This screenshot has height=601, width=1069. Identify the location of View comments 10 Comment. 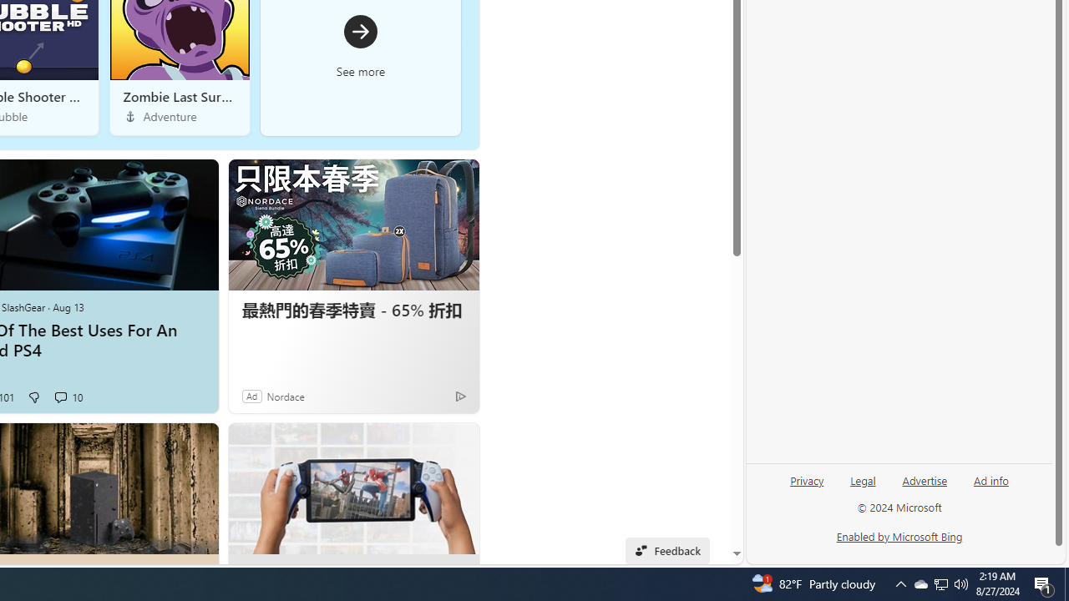
(68, 397).